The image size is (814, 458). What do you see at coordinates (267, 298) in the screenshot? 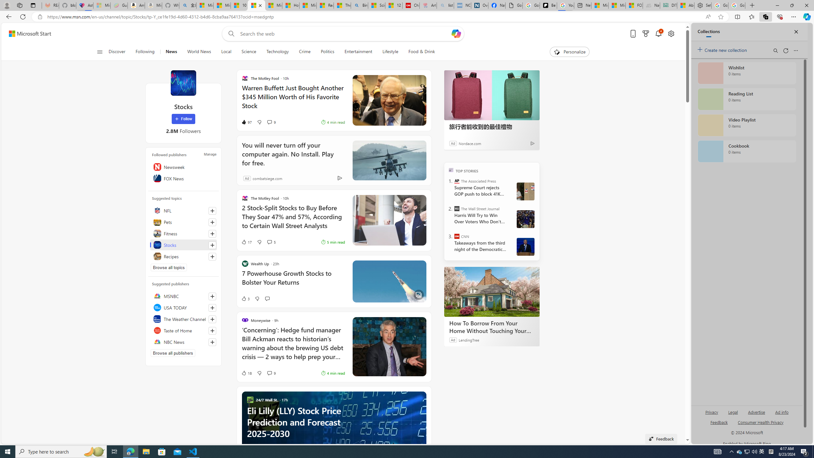
I see `Start the conversation` at bounding box center [267, 298].